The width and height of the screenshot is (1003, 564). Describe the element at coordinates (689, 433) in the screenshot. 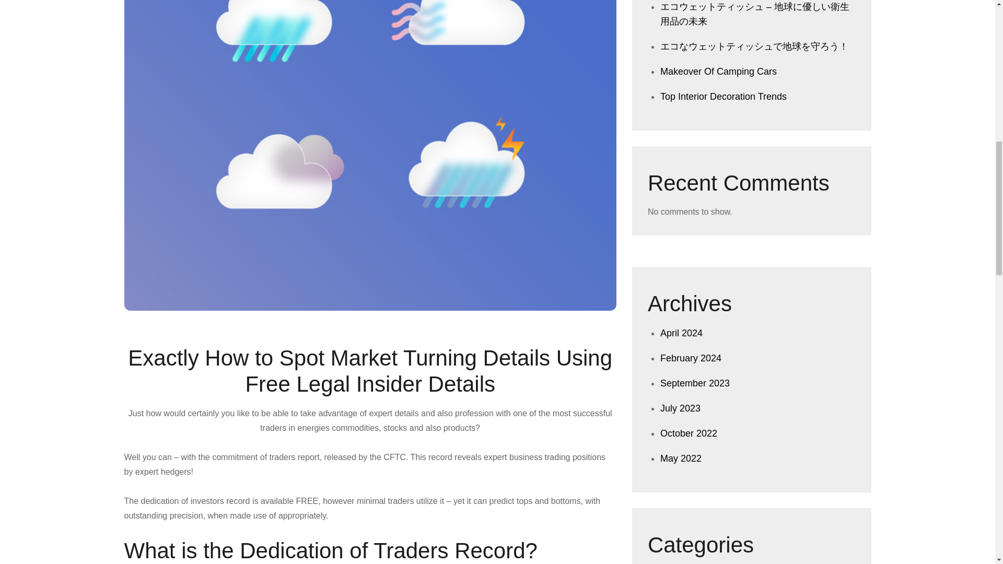

I see `October 2022` at that location.